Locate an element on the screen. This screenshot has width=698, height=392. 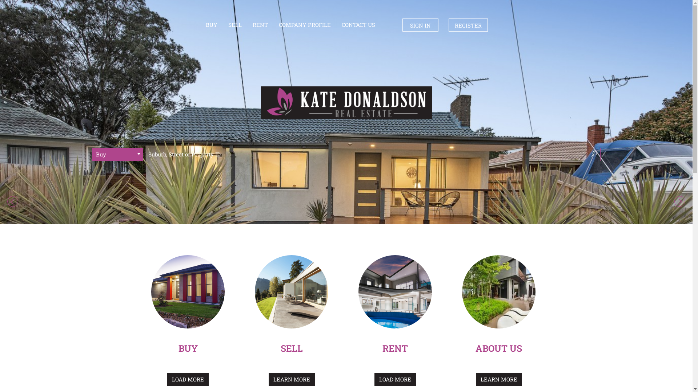
RENT is located at coordinates (395, 292).